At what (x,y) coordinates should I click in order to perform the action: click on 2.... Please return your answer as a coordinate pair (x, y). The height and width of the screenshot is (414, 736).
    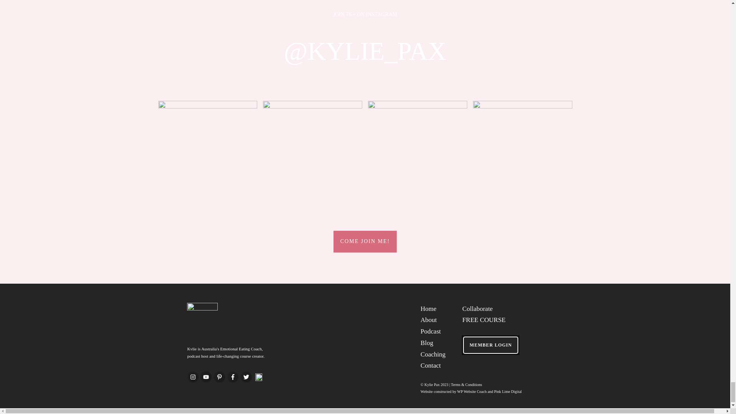
    Looking at the image, I should click on (312, 150).